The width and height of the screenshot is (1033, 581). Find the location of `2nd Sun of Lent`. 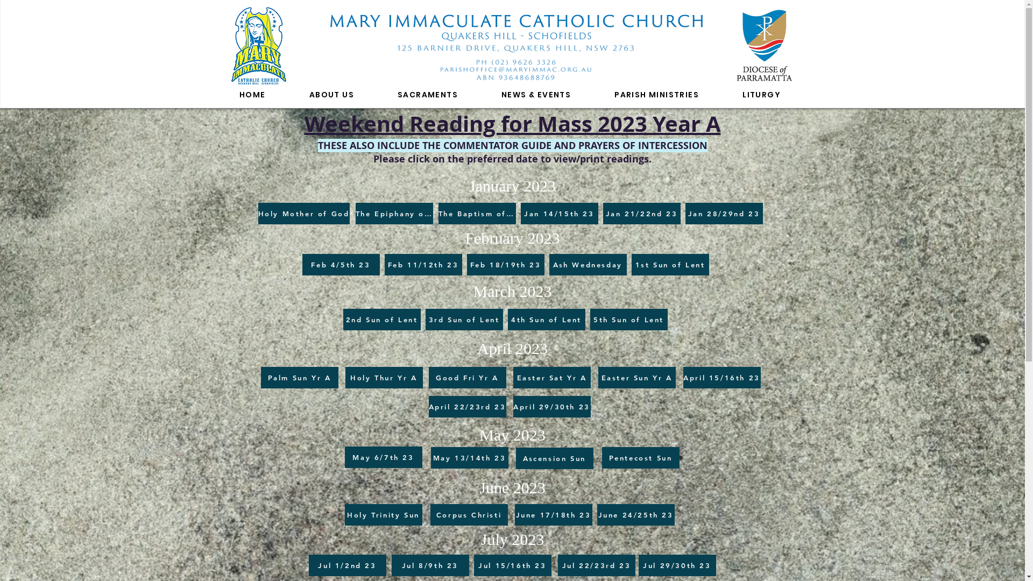

2nd Sun of Lent is located at coordinates (382, 320).